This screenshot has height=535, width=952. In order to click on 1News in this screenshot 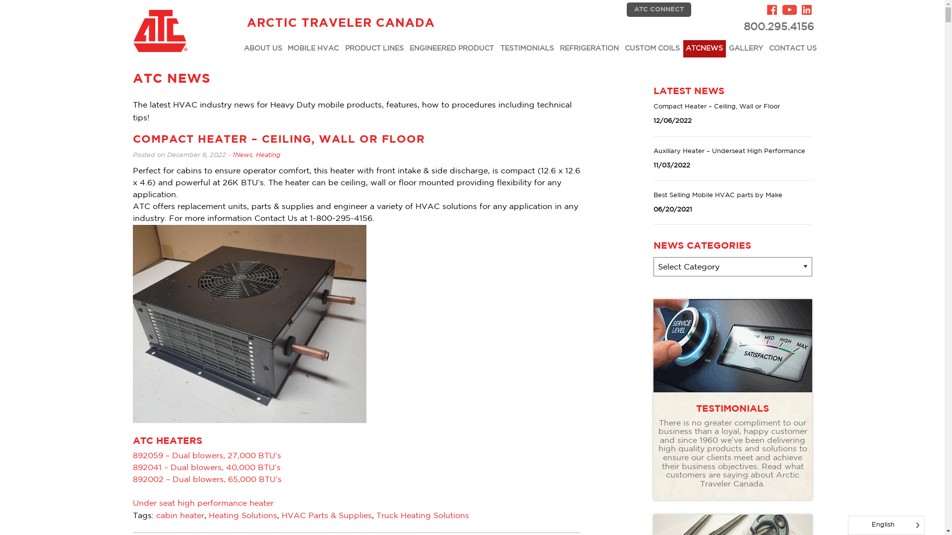, I will do `click(242, 156)`.